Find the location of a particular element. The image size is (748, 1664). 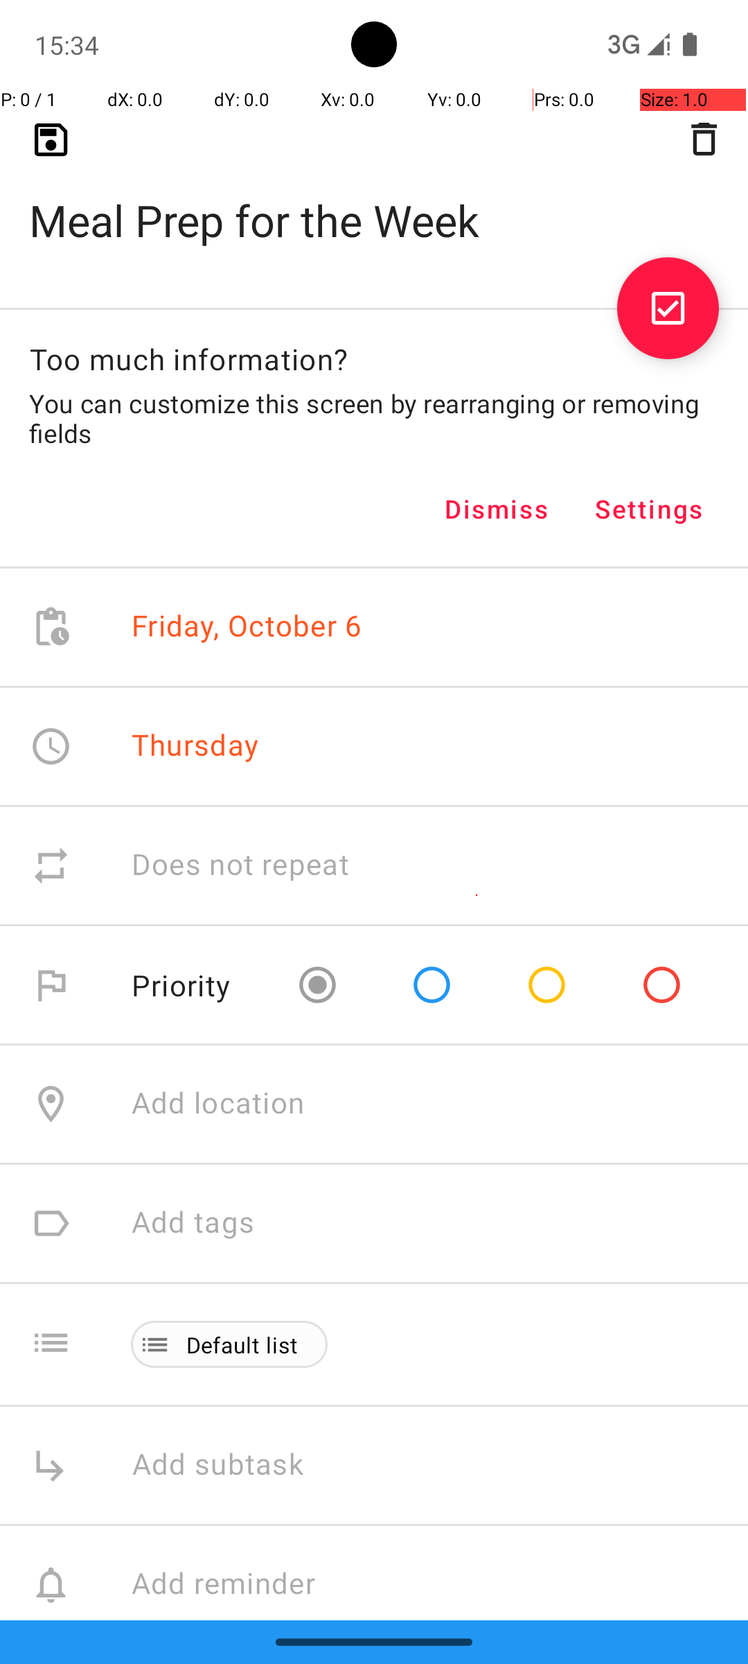

Delete task is located at coordinates (704, 139).